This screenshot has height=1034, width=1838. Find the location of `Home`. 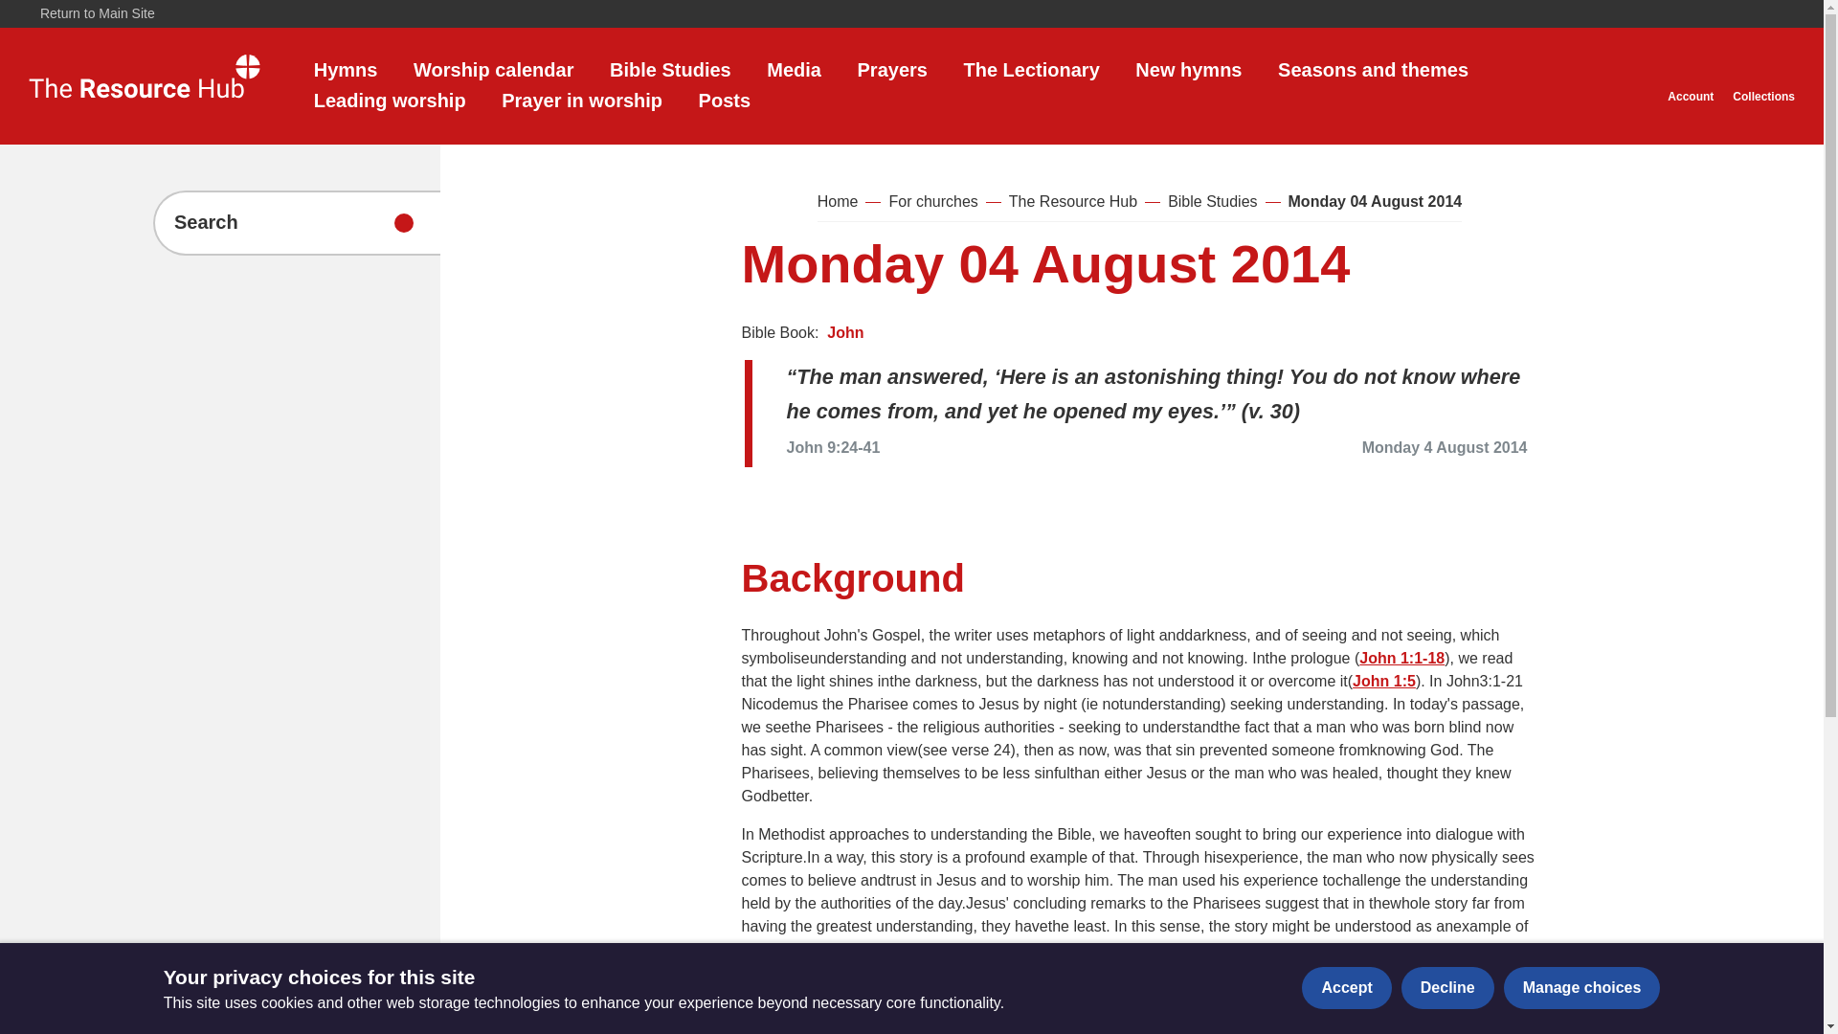

Home is located at coordinates (838, 201).